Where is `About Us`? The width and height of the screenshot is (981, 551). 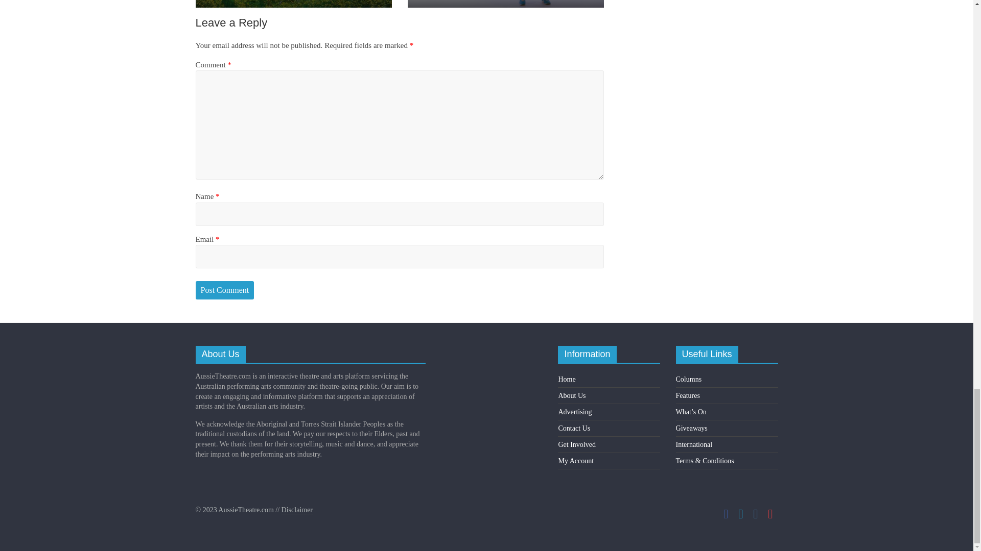 About Us is located at coordinates (572, 395).